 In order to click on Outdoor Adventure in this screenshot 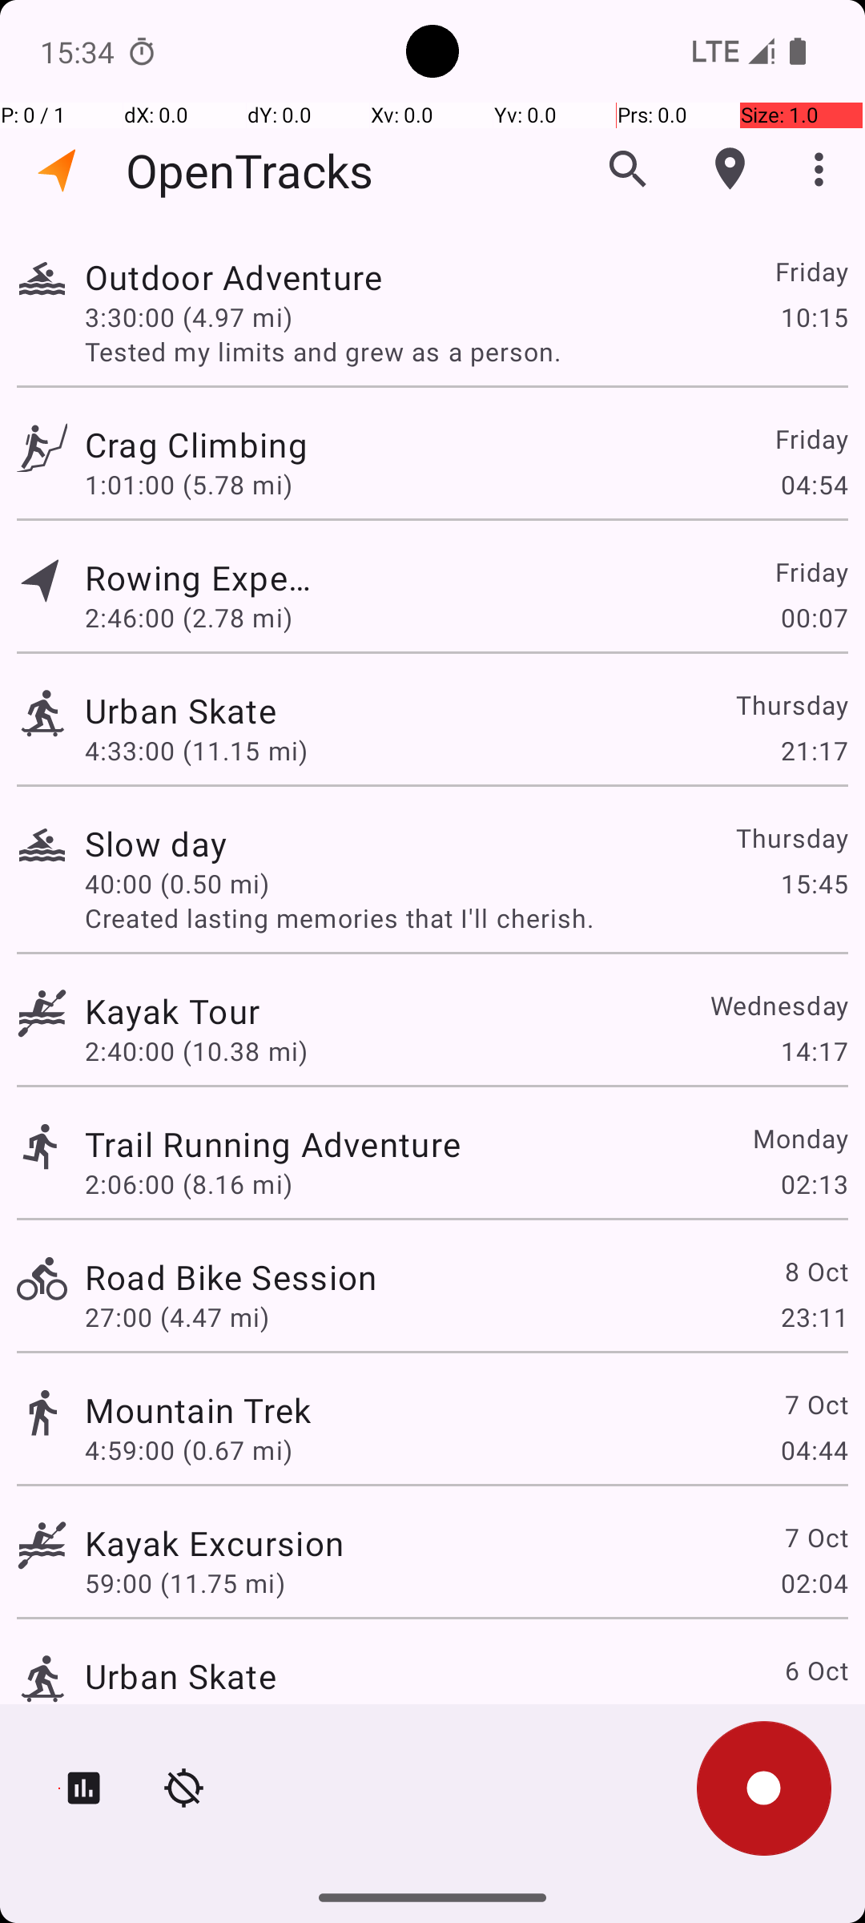, I will do `click(272, 277)`.